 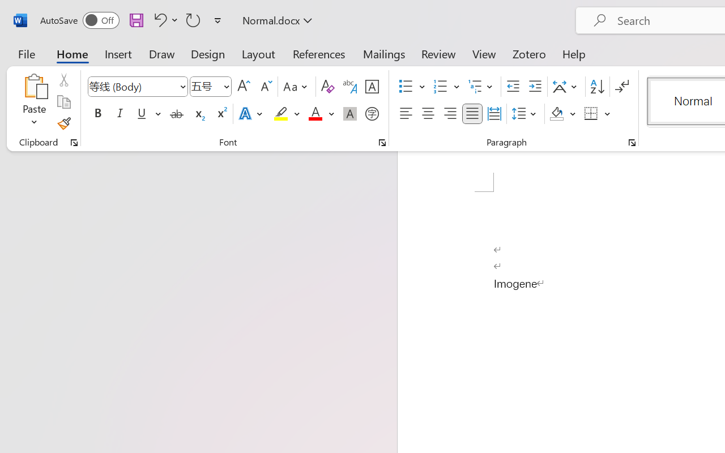 What do you see at coordinates (120, 114) in the screenshot?
I see `Italic` at bounding box center [120, 114].